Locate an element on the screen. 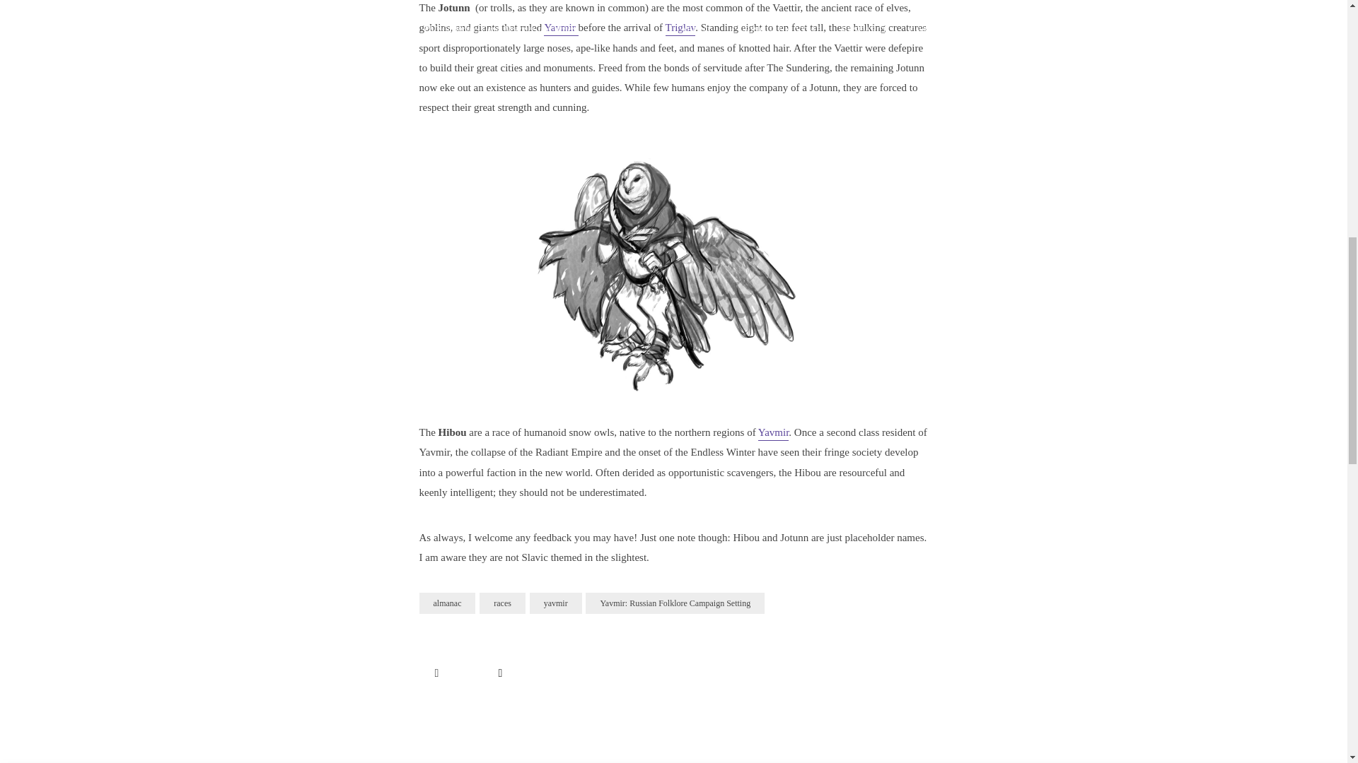 The height and width of the screenshot is (763, 1358). triglav is located at coordinates (680, 28).